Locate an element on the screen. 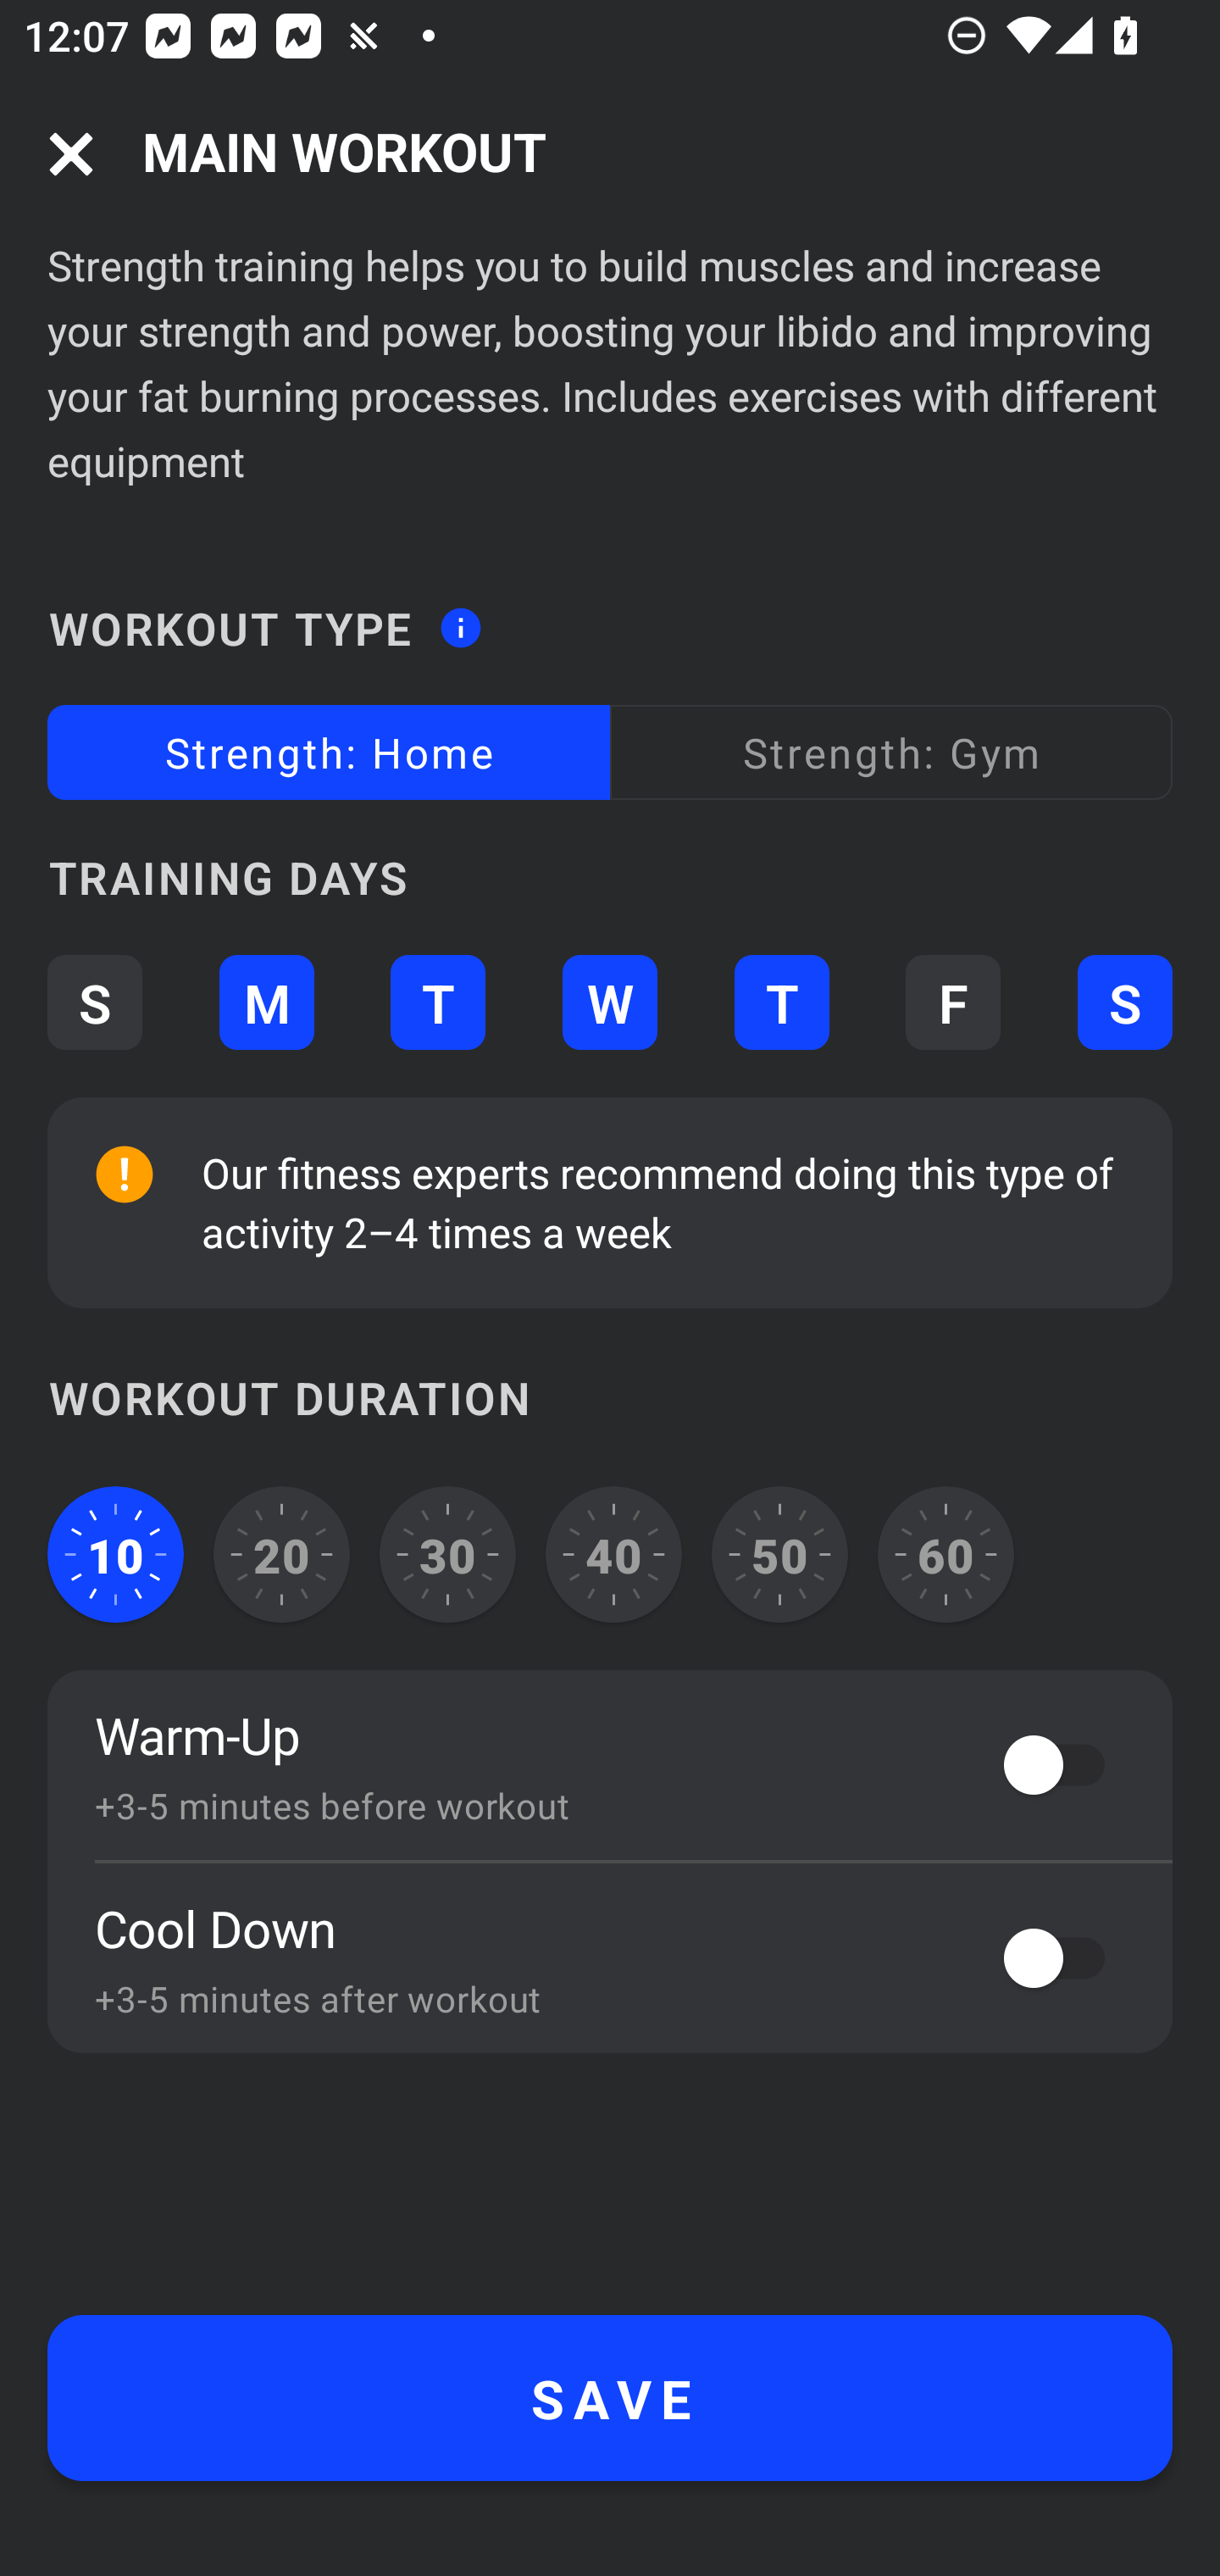 Image resolution: width=1220 pixels, height=2576 pixels. S is located at coordinates (94, 1003).